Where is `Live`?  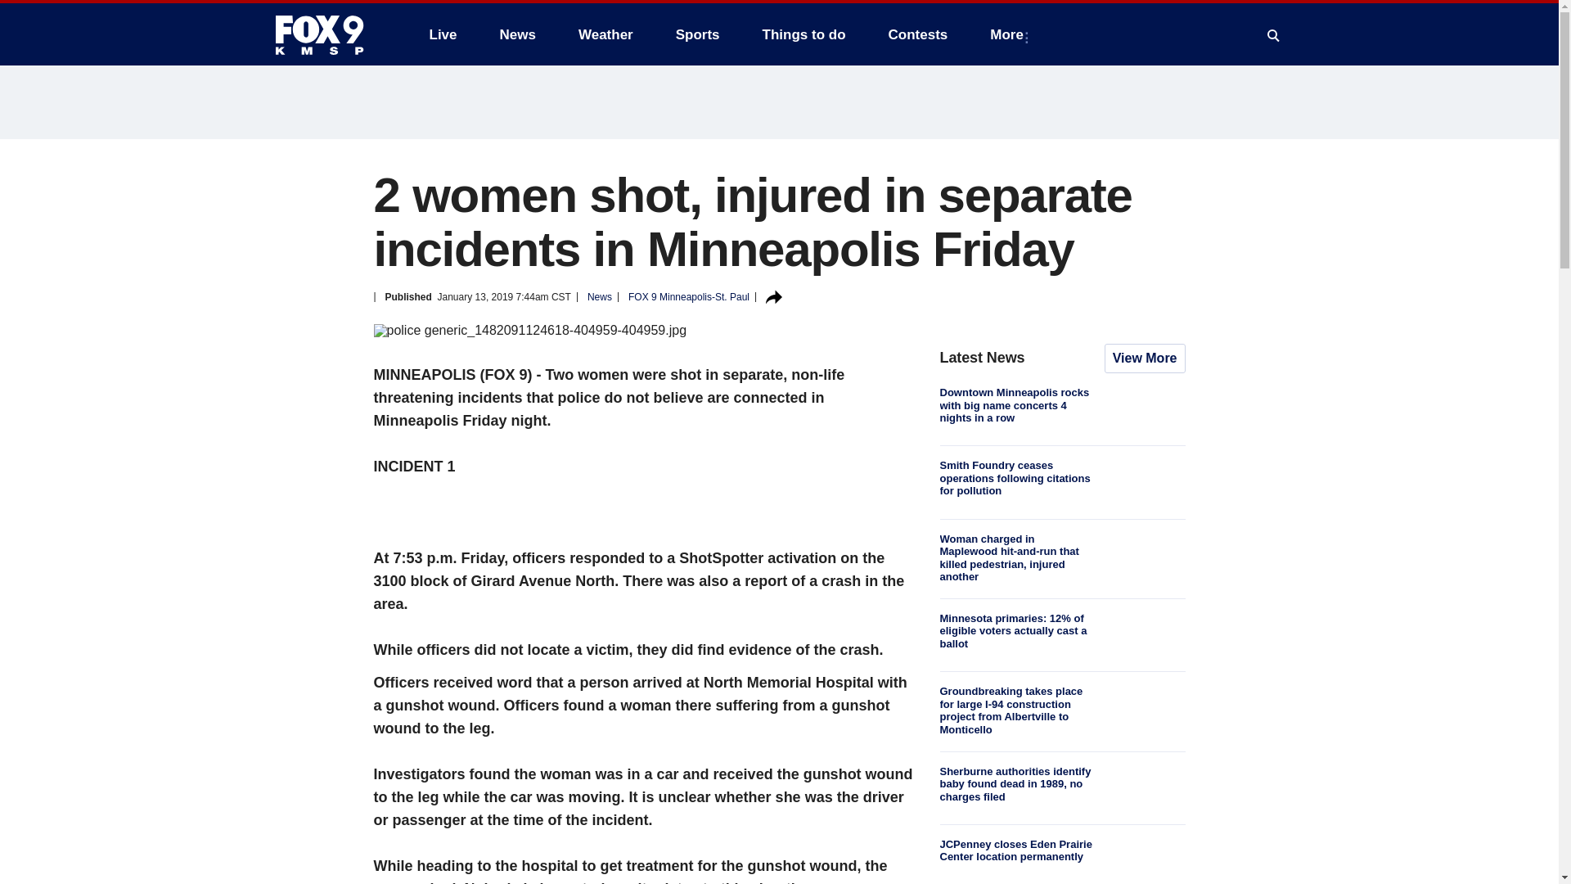
Live is located at coordinates (443, 34).